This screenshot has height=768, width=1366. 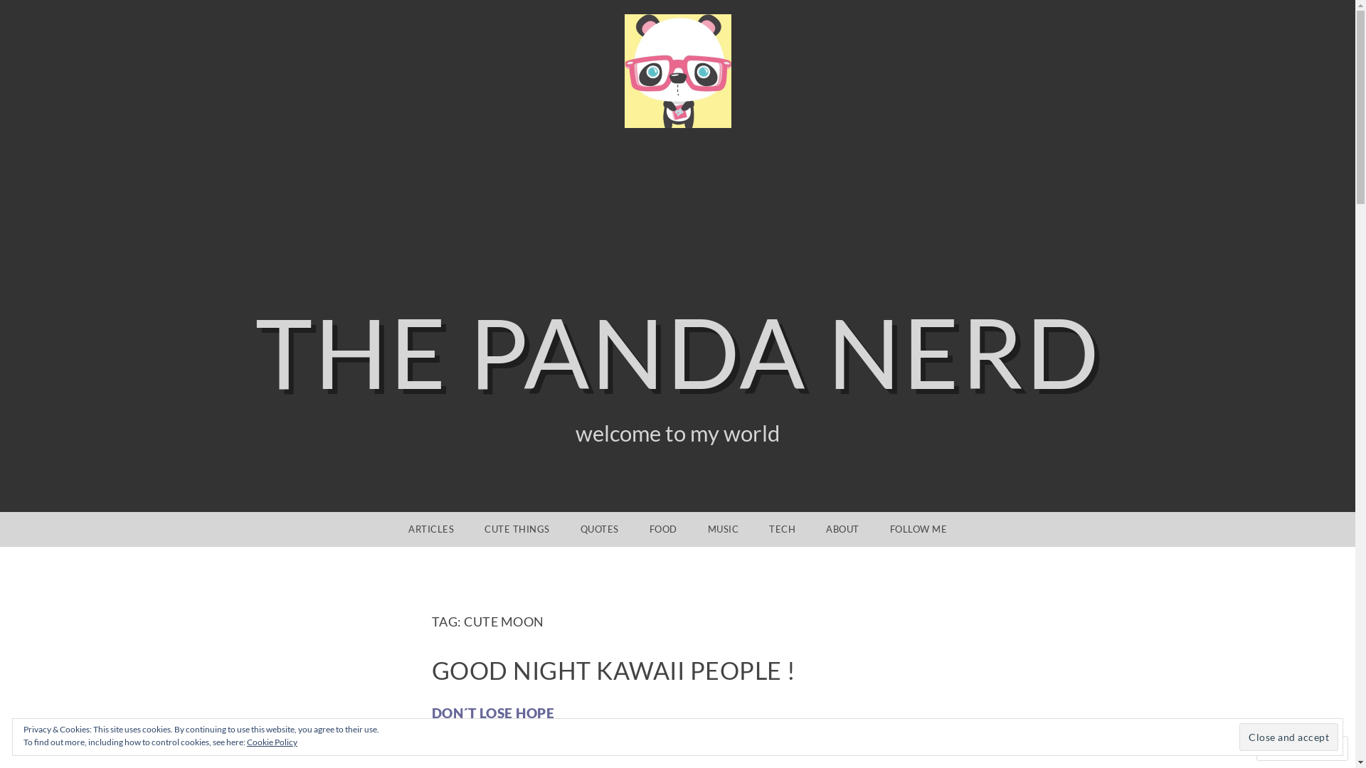 What do you see at coordinates (614, 670) in the screenshot?
I see `GOOD NIGHT KAWAII PEOPLE !` at bounding box center [614, 670].